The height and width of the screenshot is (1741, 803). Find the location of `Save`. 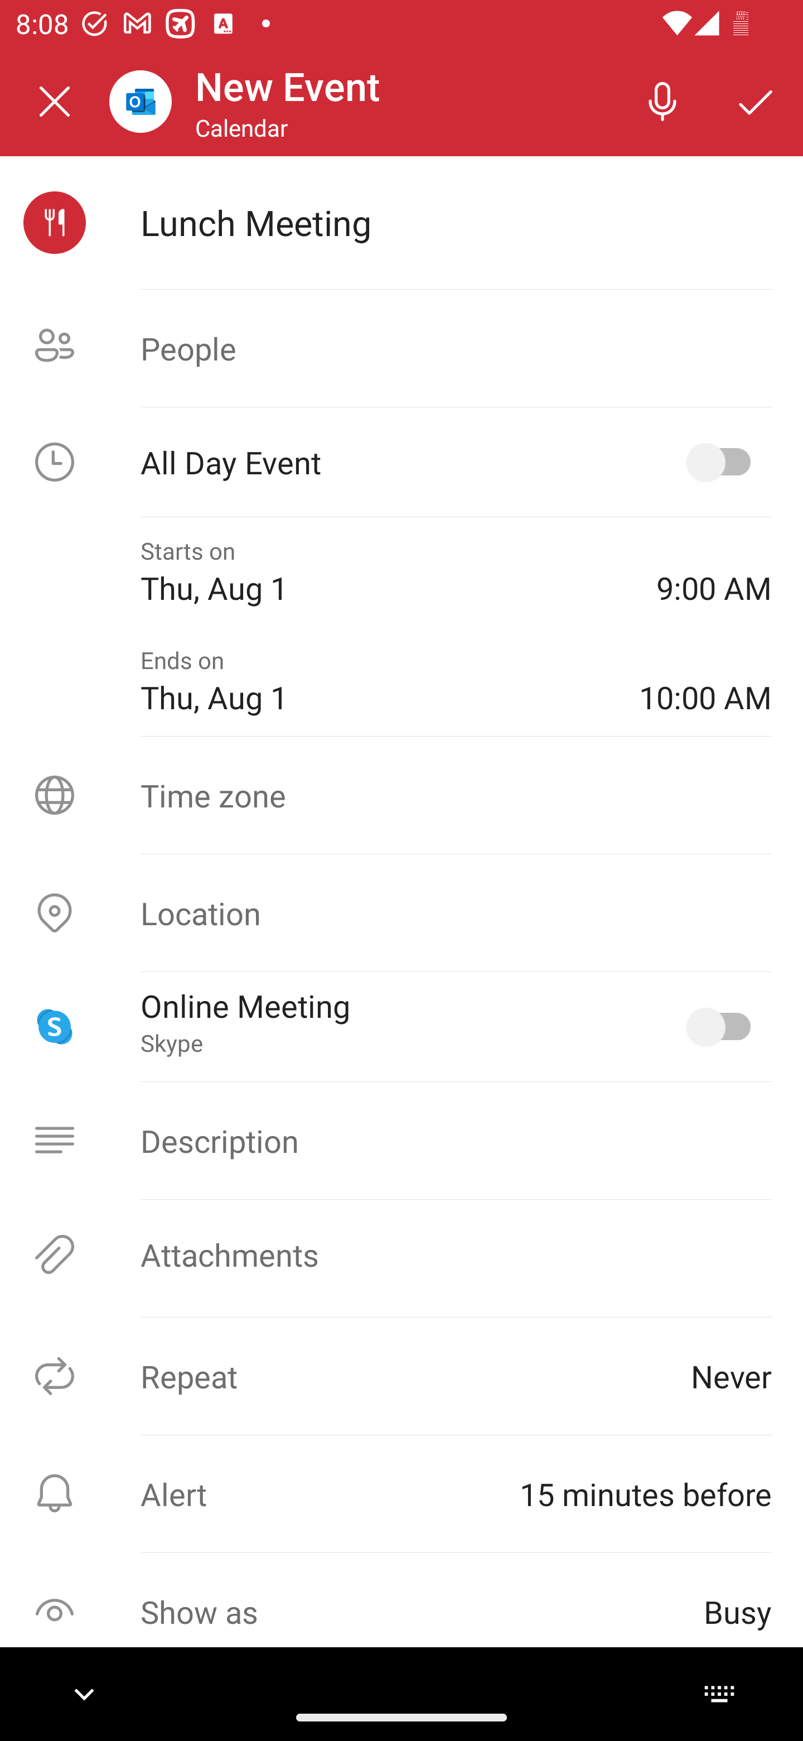

Save is located at coordinates (756, 100).